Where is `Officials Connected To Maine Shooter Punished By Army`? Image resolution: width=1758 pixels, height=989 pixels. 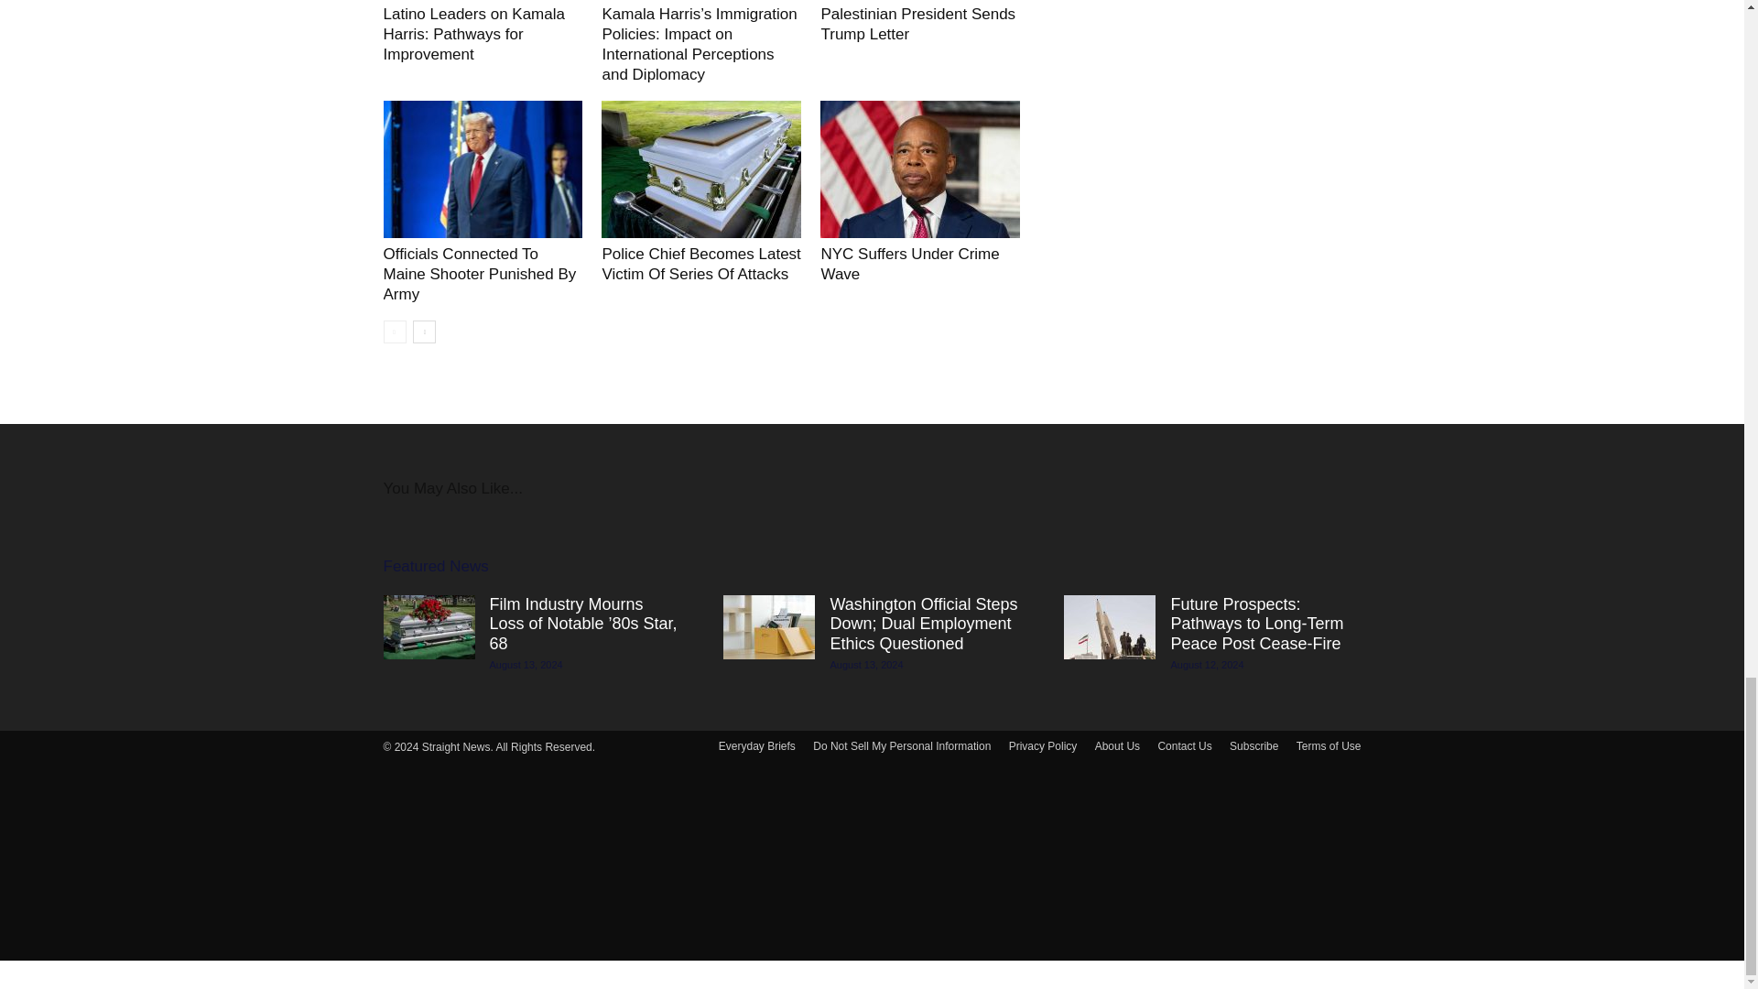 Officials Connected To Maine Shooter Punished By Army is located at coordinates (480, 273).